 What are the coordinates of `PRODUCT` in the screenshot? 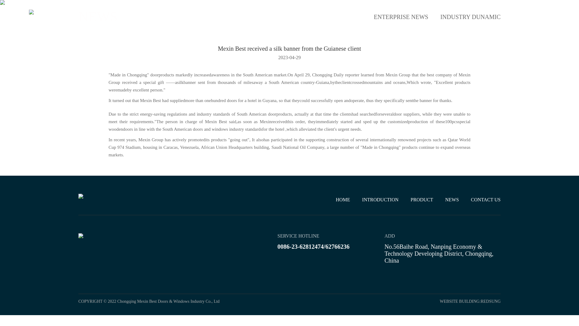 It's located at (402, 12).